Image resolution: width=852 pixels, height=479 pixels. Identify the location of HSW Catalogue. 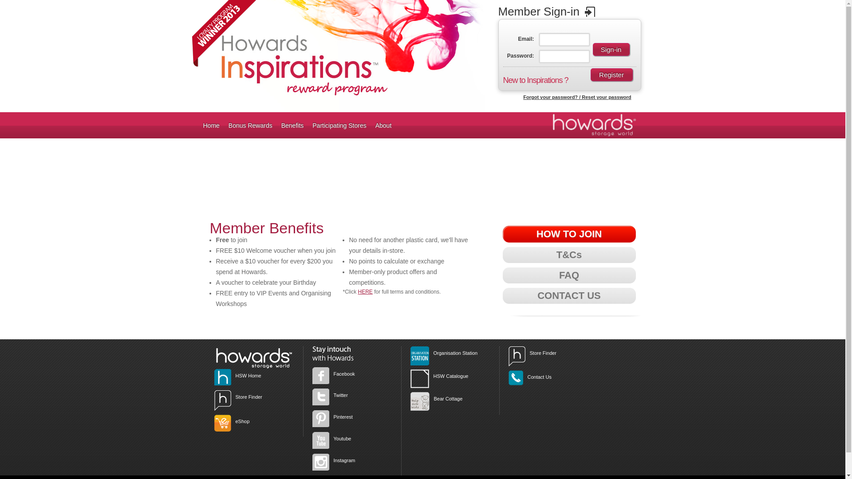
(451, 376).